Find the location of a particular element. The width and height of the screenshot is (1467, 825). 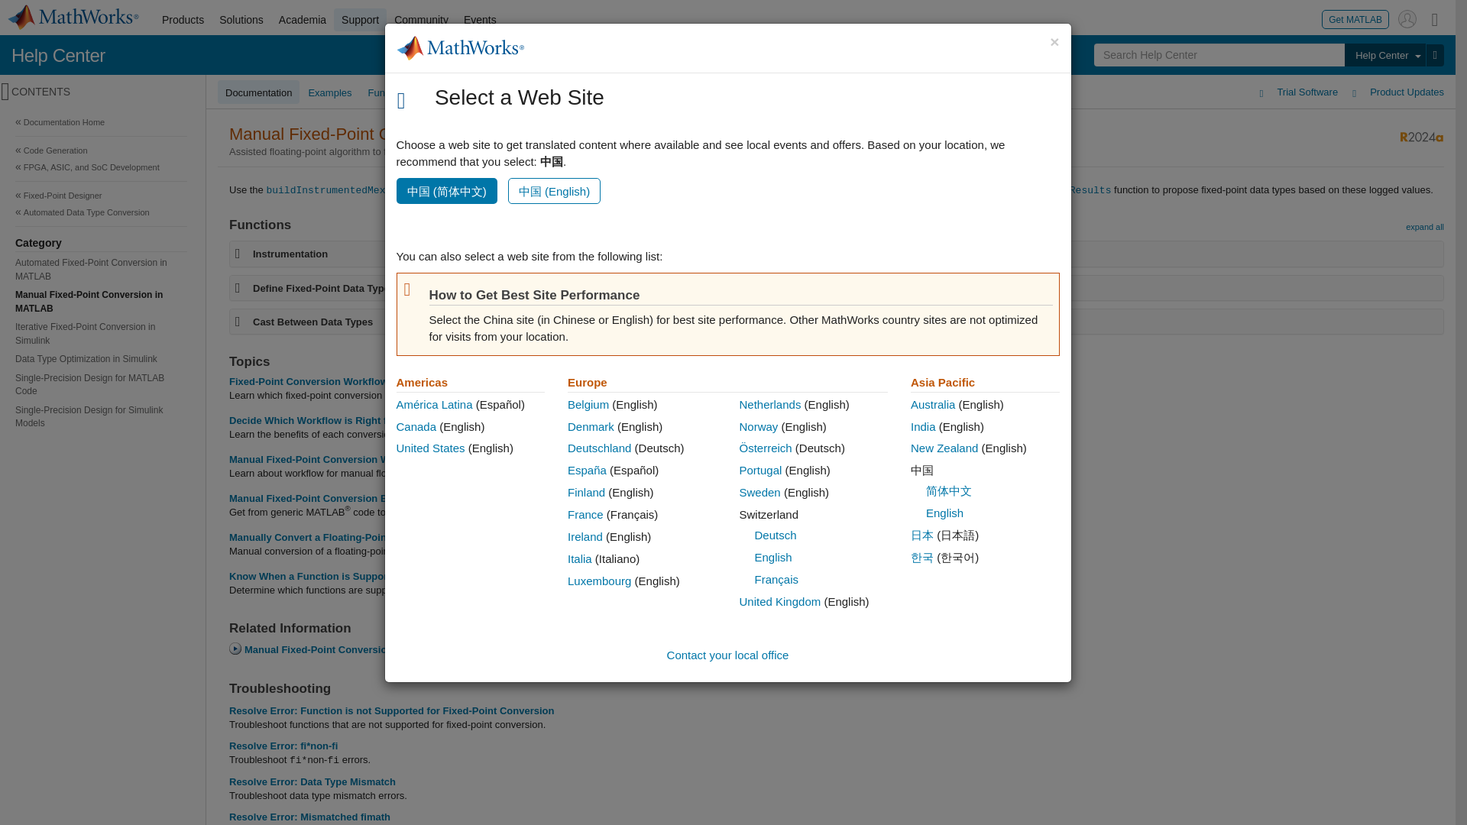

Solutions is located at coordinates (241, 20).